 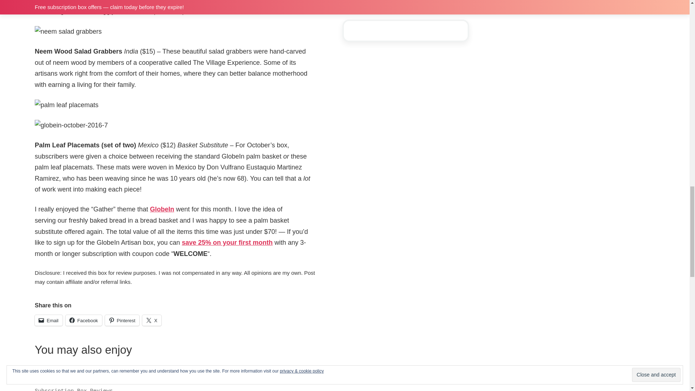 I want to click on GlobeIn, so click(x=162, y=209).